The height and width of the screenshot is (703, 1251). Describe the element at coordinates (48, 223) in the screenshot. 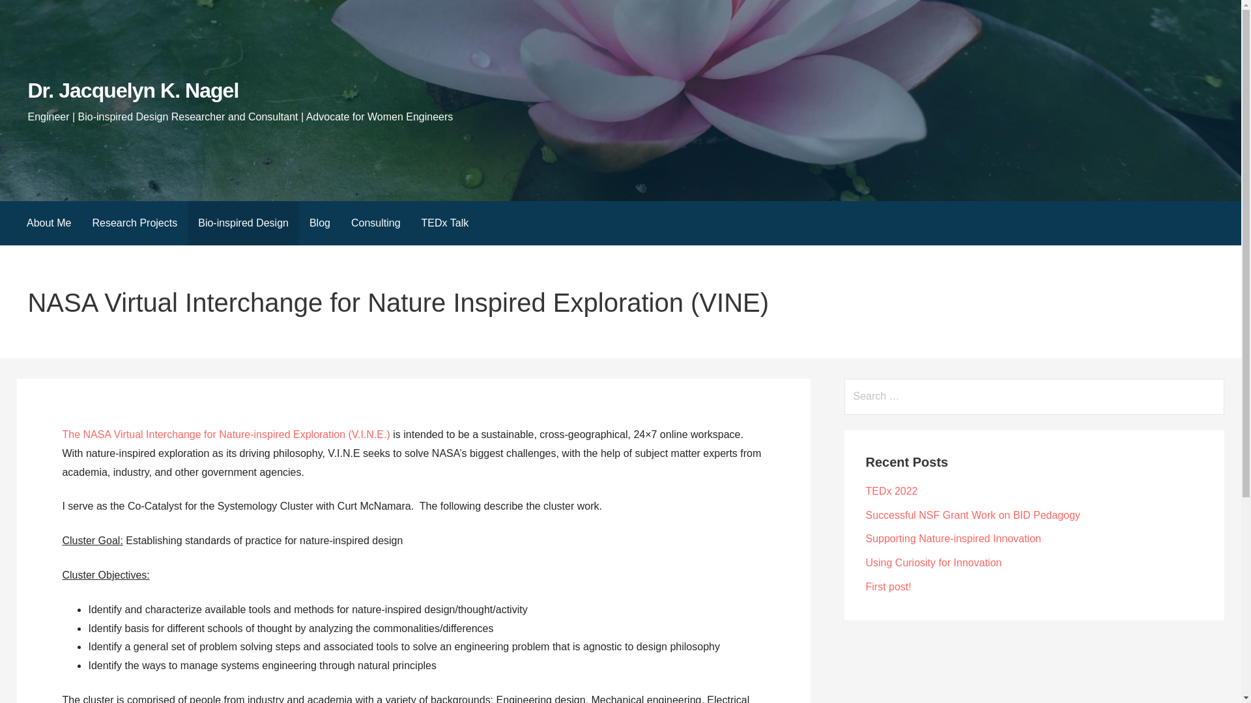

I see `About Me` at that location.